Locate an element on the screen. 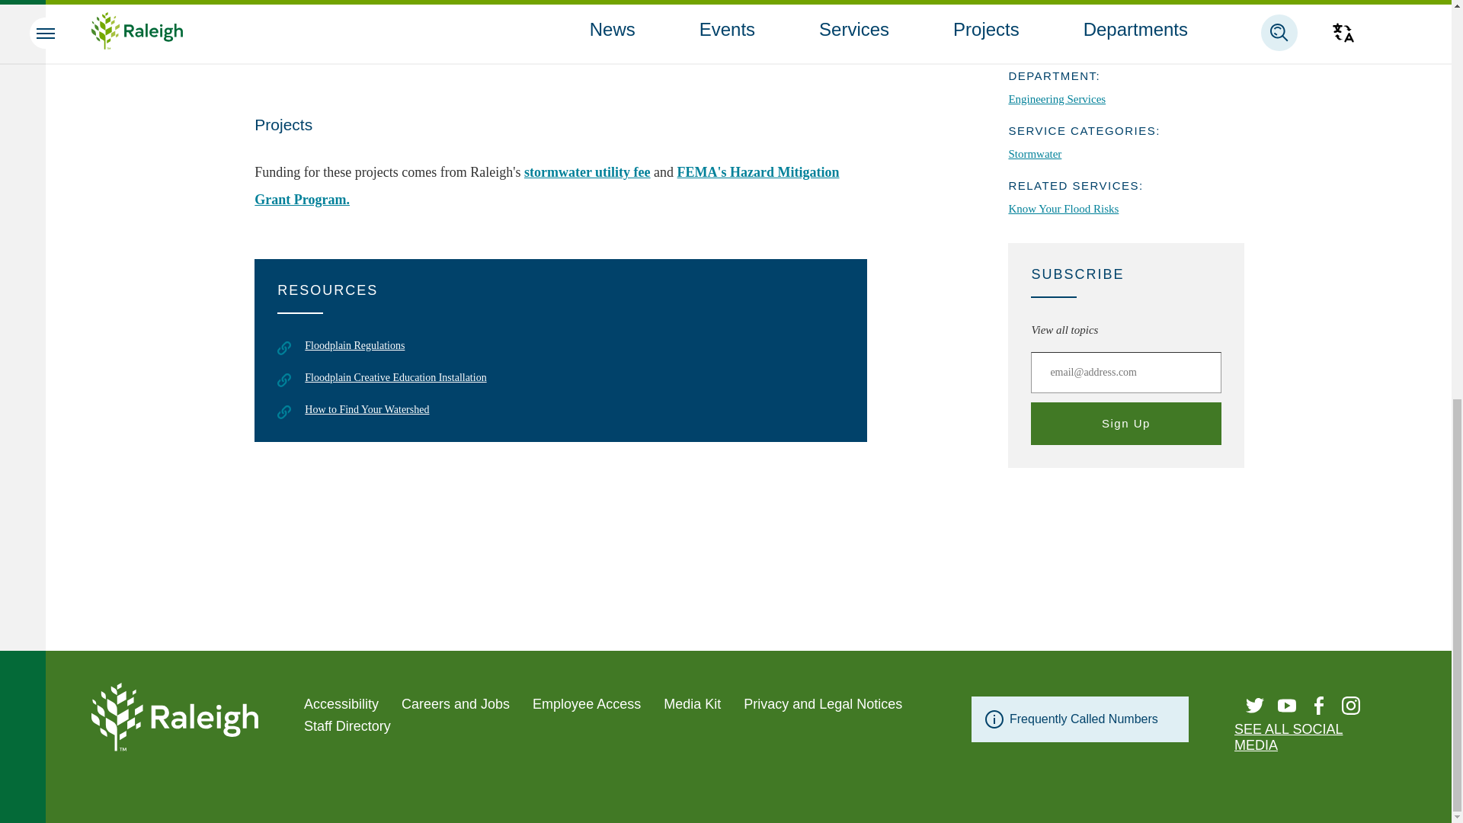 This screenshot has height=823, width=1463. Sign Up is located at coordinates (1125, 424).